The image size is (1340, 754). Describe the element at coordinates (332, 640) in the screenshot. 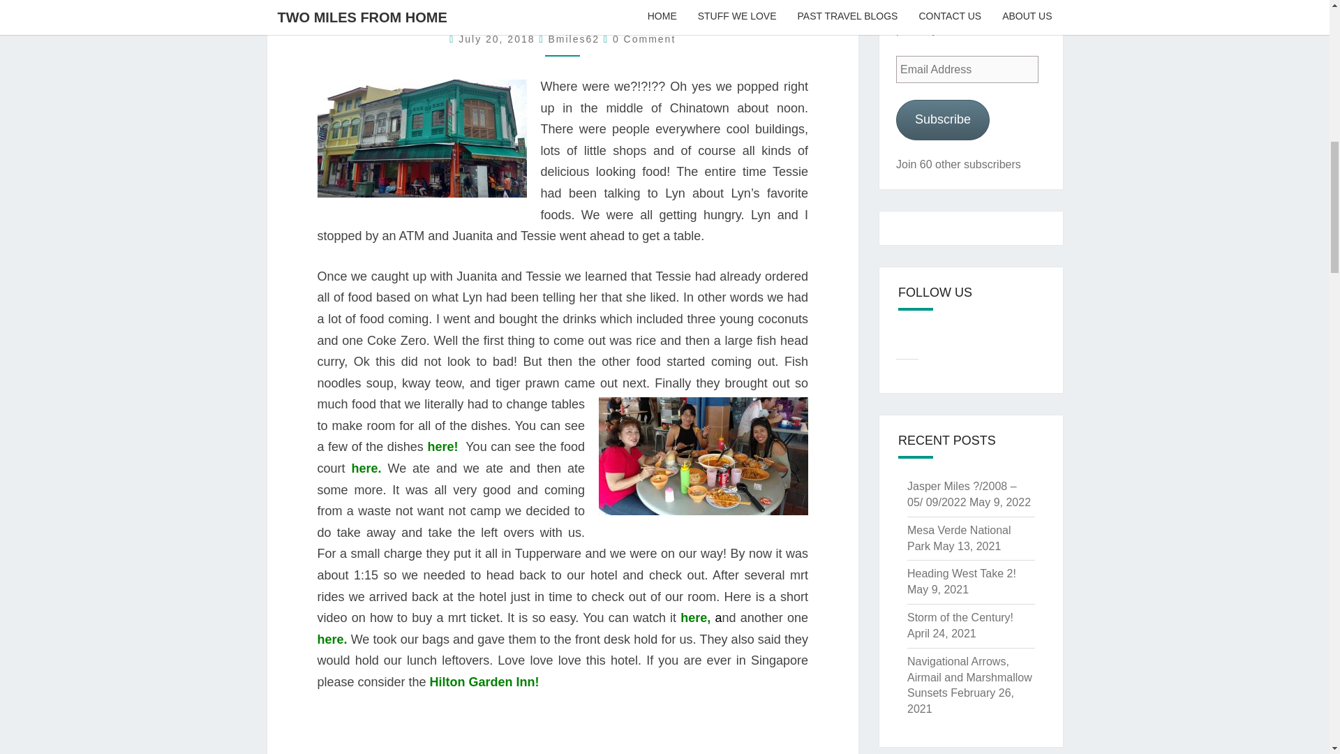

I see `here.` at that location.